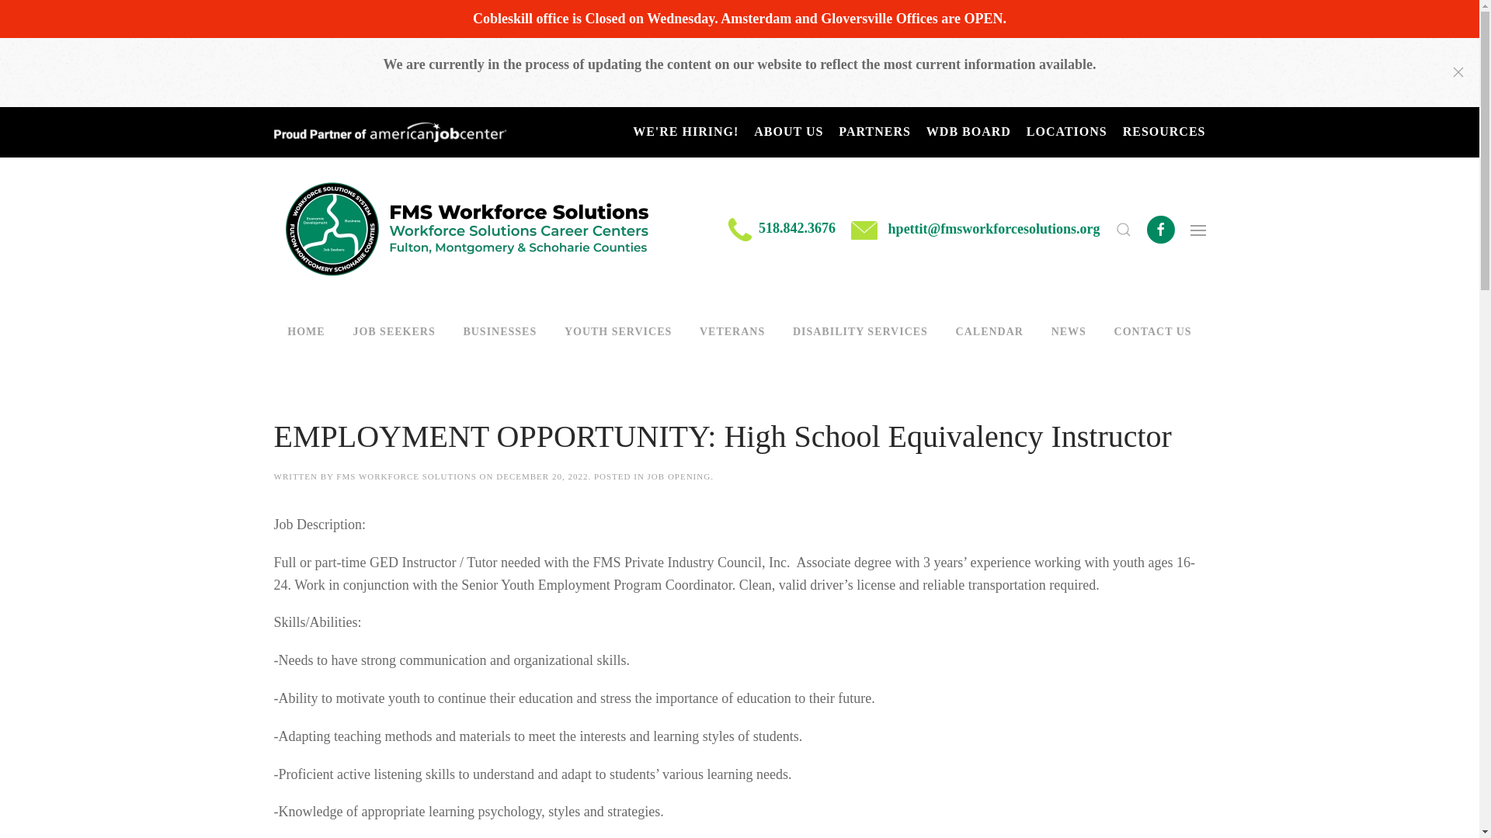  Describe the element at coordinates (860, 332) in the screenshot. I see `DISABILITY SERVICES` at that location.